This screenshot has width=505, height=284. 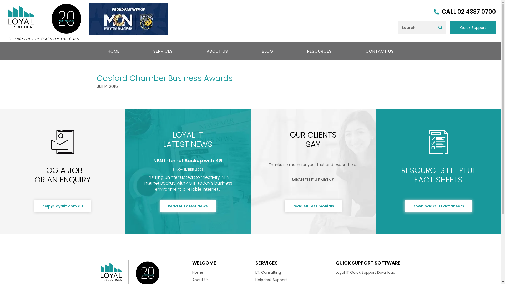 What do you see at coordinates (440, 28) in the screenshot?
I see `Search` at bounding box center [440, 28].